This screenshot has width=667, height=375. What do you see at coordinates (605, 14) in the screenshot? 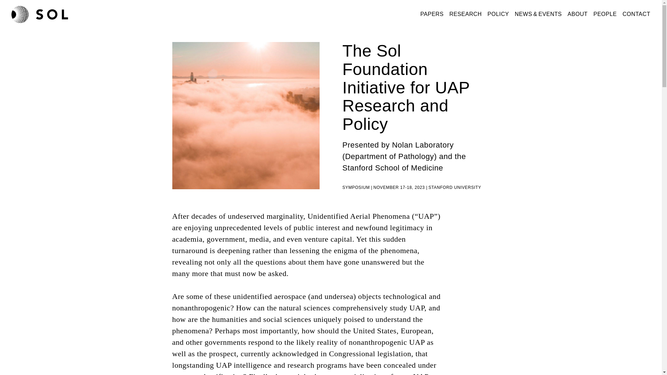
I see `PEOPLE` at bounding box center [605, 14].